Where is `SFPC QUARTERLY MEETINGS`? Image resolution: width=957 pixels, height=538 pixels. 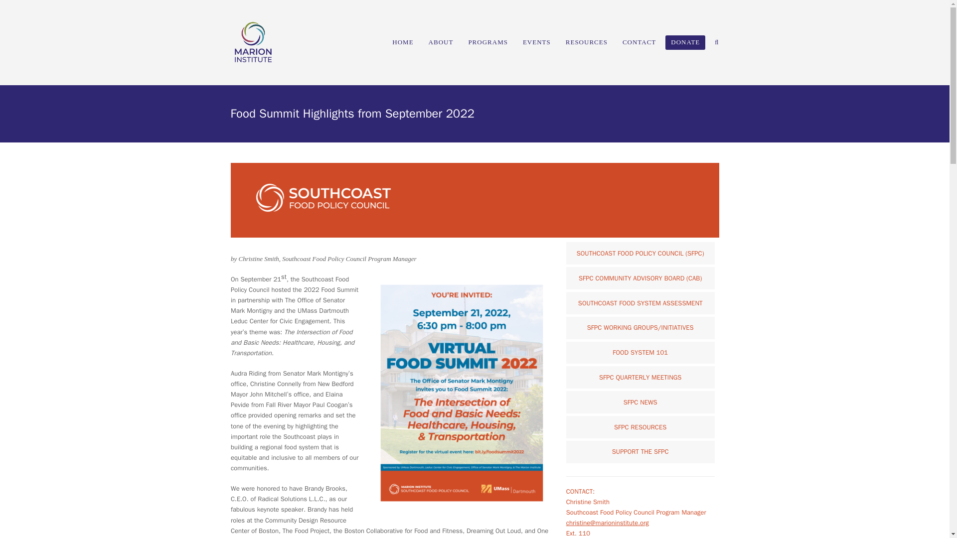 SFPC QUARTERLY MEETINGS is located at coordinates (640, 377).